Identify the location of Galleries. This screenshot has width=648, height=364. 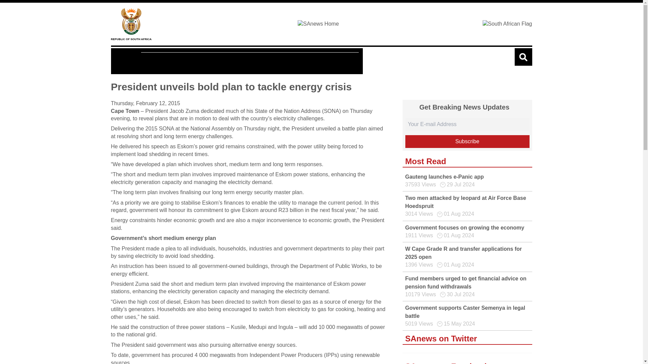
(233, 61).